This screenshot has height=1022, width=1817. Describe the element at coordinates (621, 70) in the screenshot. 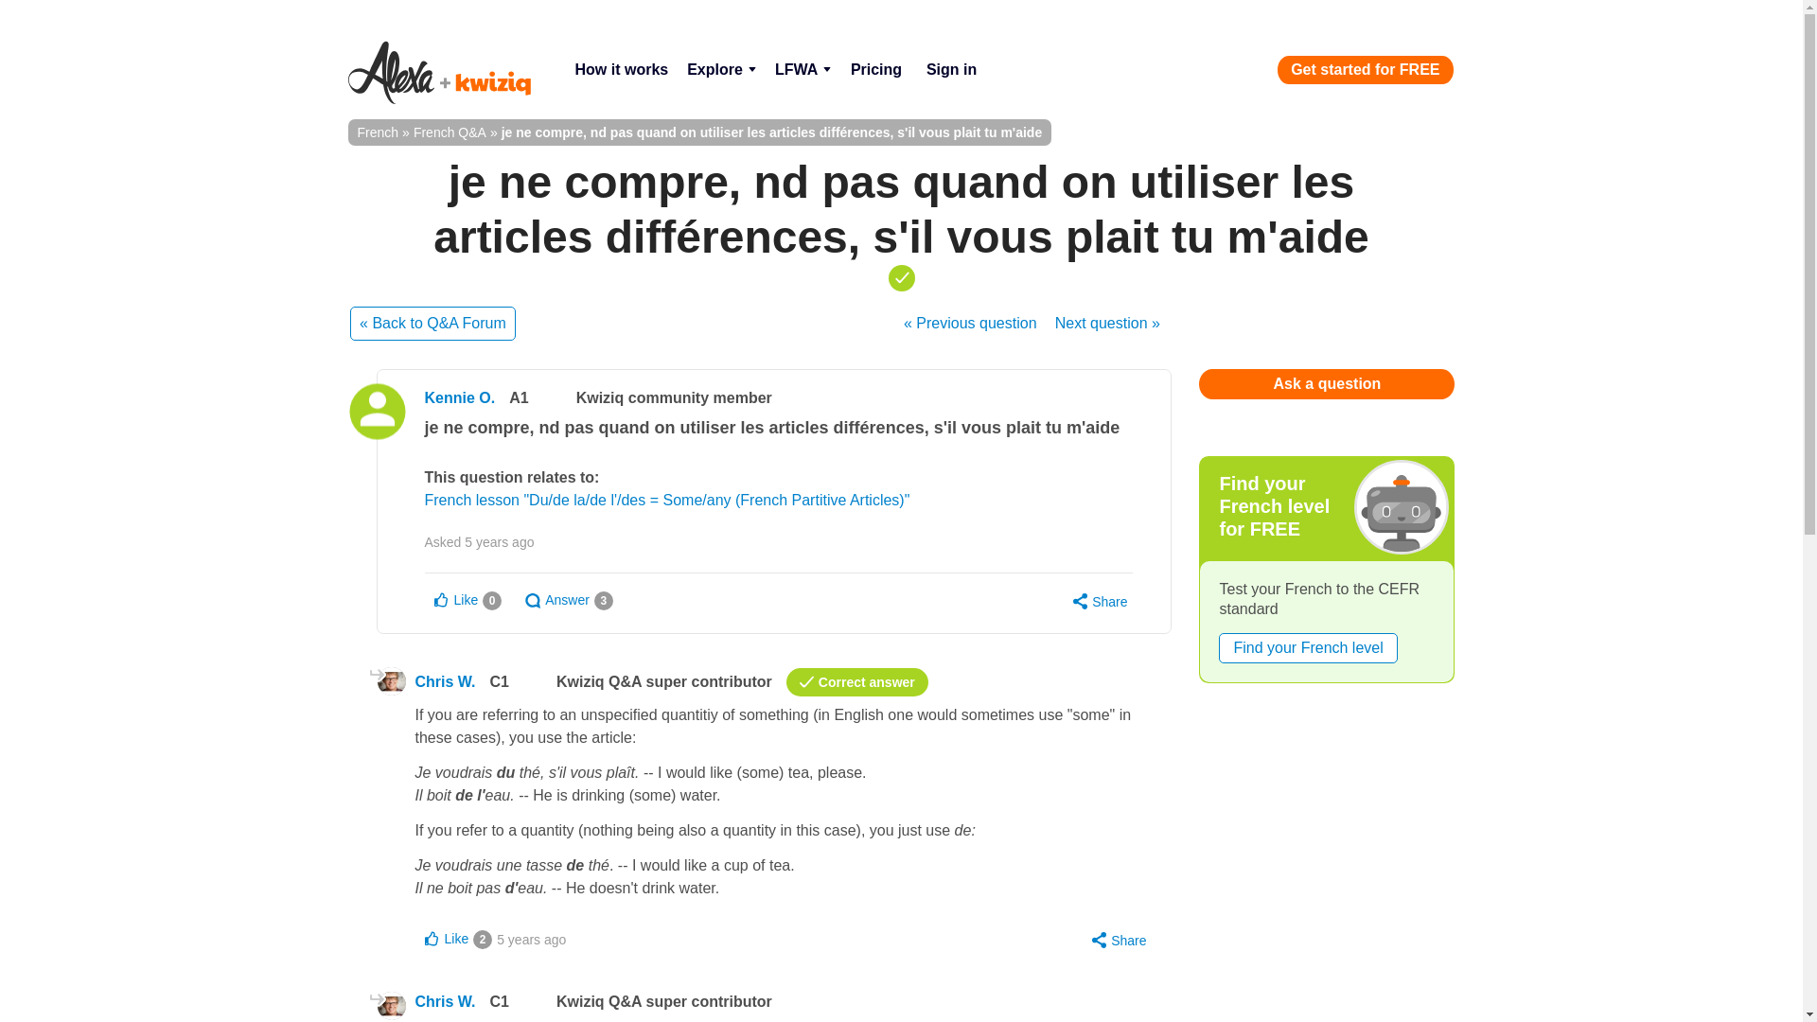

I see `How it works` at that location.